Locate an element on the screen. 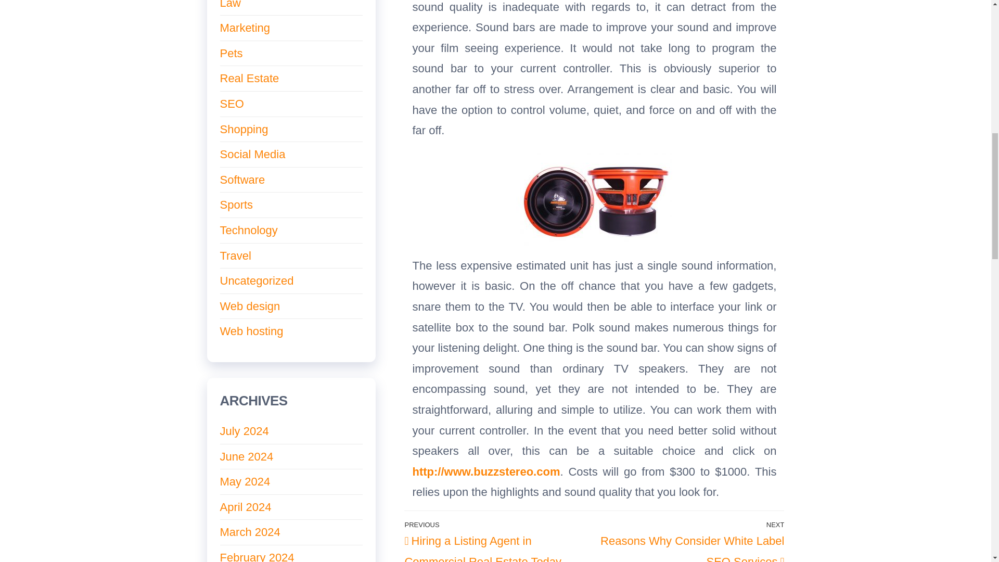 This screenshot has height=562, width=999. Real Estate is located at coordinates (242, 179).